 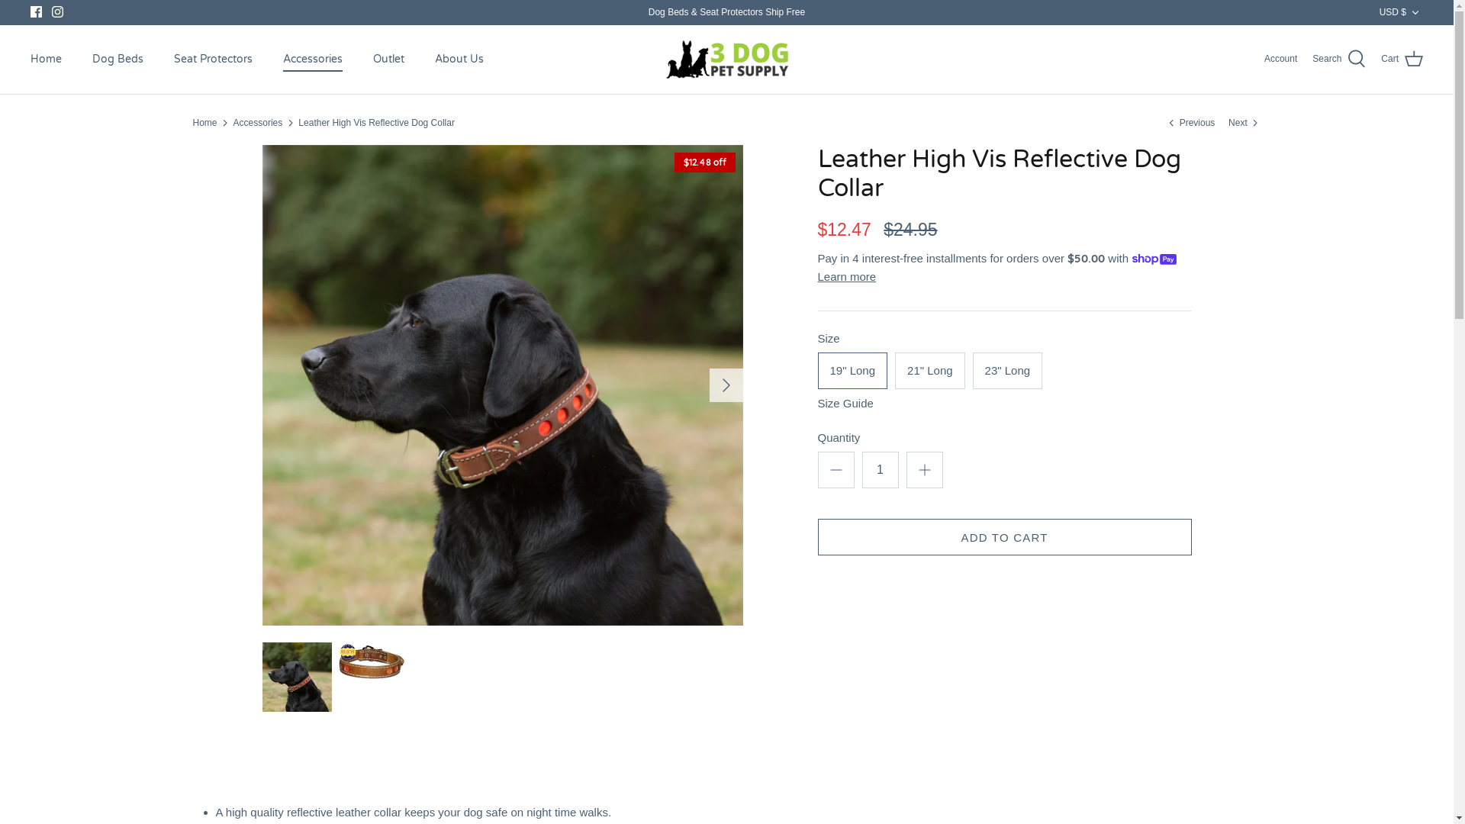 What do you see at coordinates (1008, 371) in the screenshot?
I see `23" Long` at bounding box center [1008, 371].